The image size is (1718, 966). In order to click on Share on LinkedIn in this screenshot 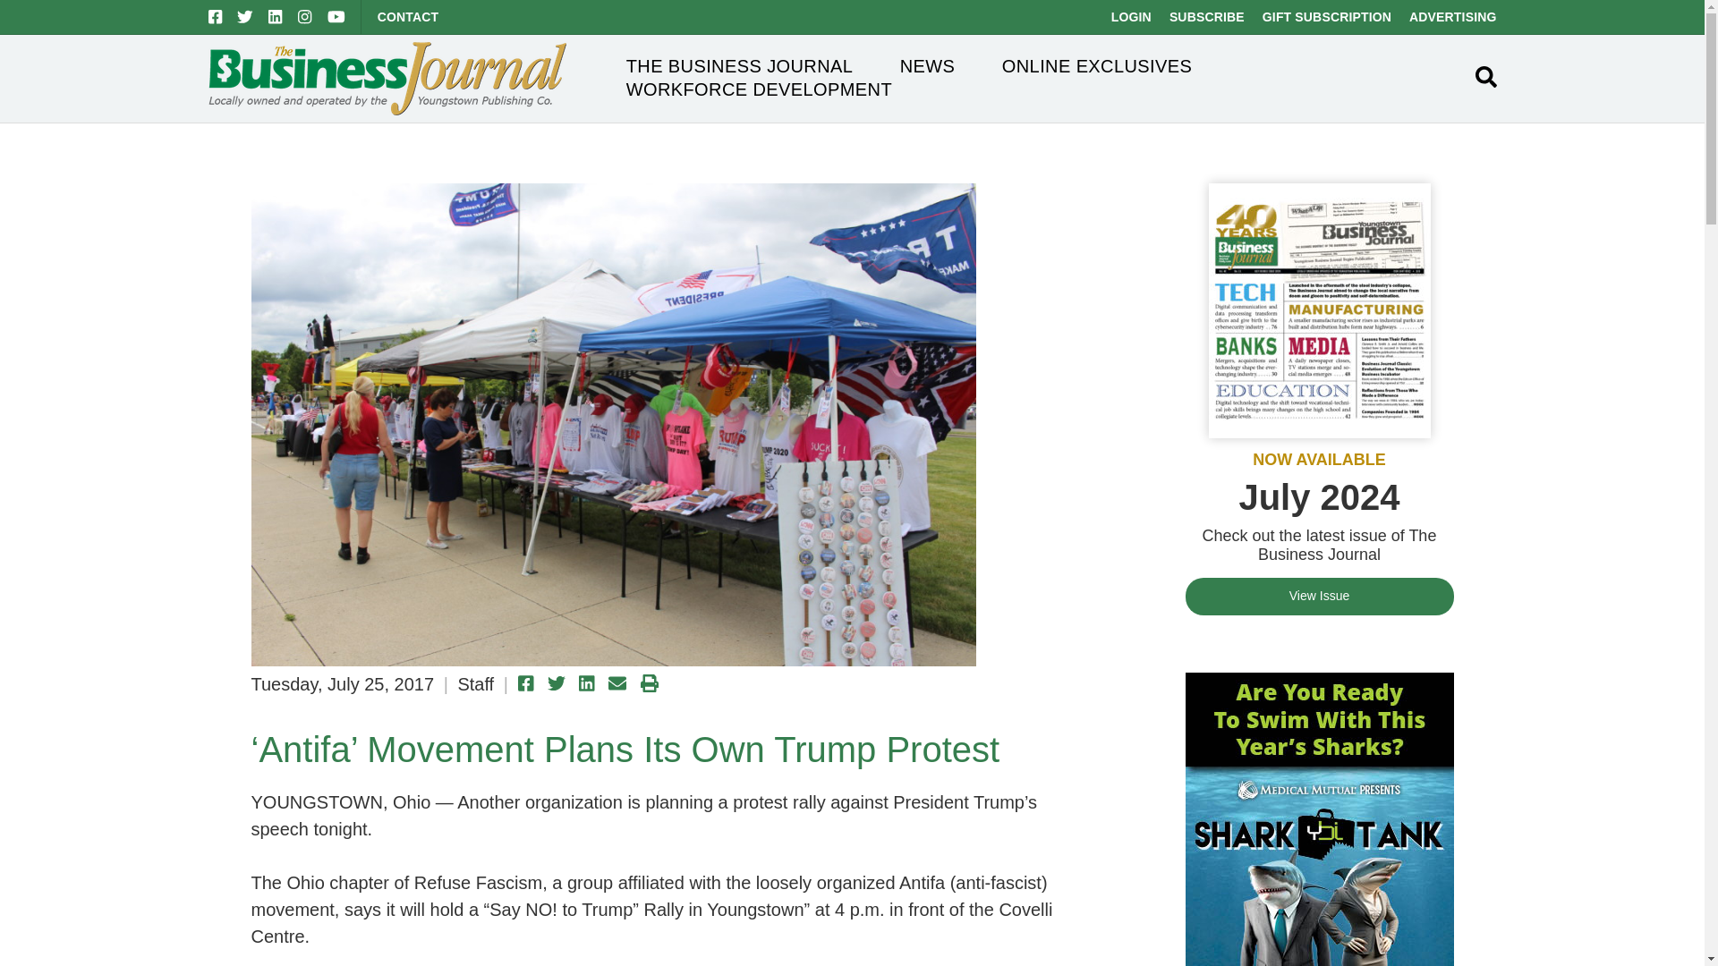, I will do `click(587, 683)`.